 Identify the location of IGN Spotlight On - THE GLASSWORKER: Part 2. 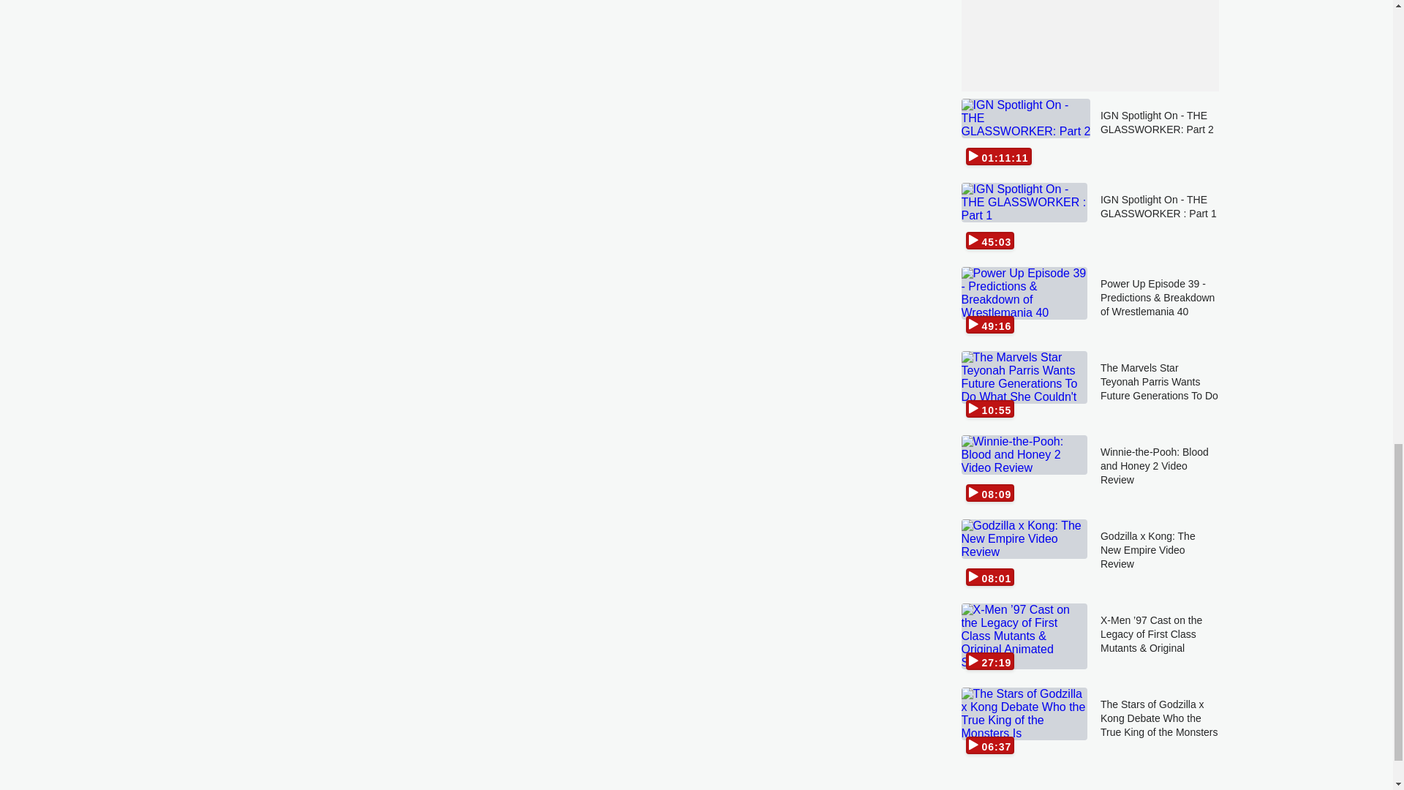
(1160, 135).